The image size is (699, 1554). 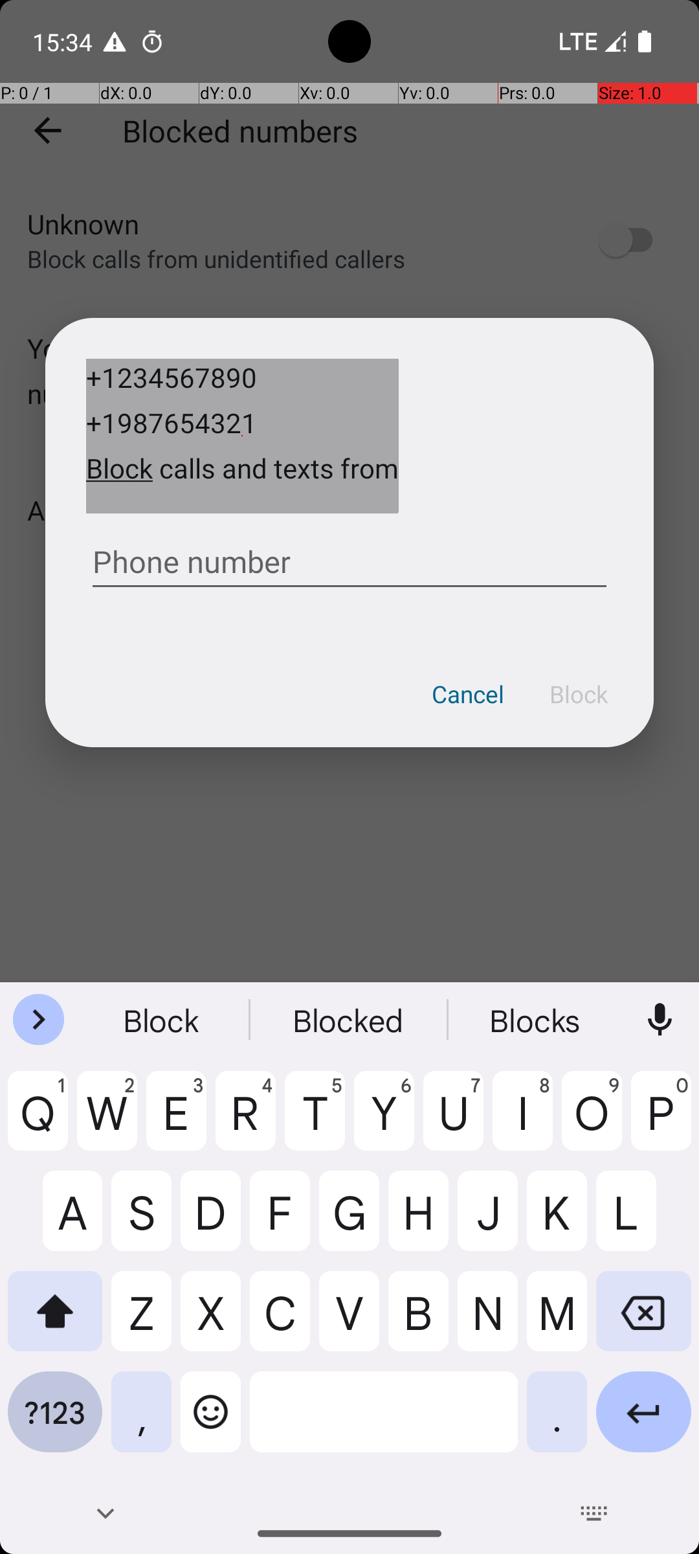 I want to click on Symbol keyboard, so click(x=55, y=1422).